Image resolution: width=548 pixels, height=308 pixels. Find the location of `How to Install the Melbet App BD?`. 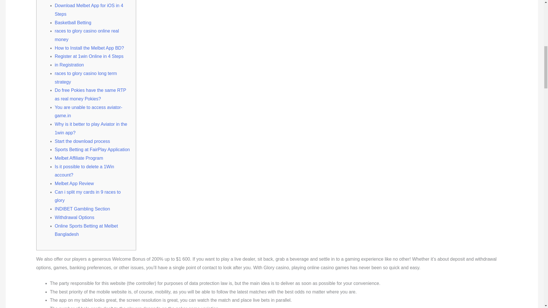

How to Install the Melbet App BD? is located at coordinates (90, 48).